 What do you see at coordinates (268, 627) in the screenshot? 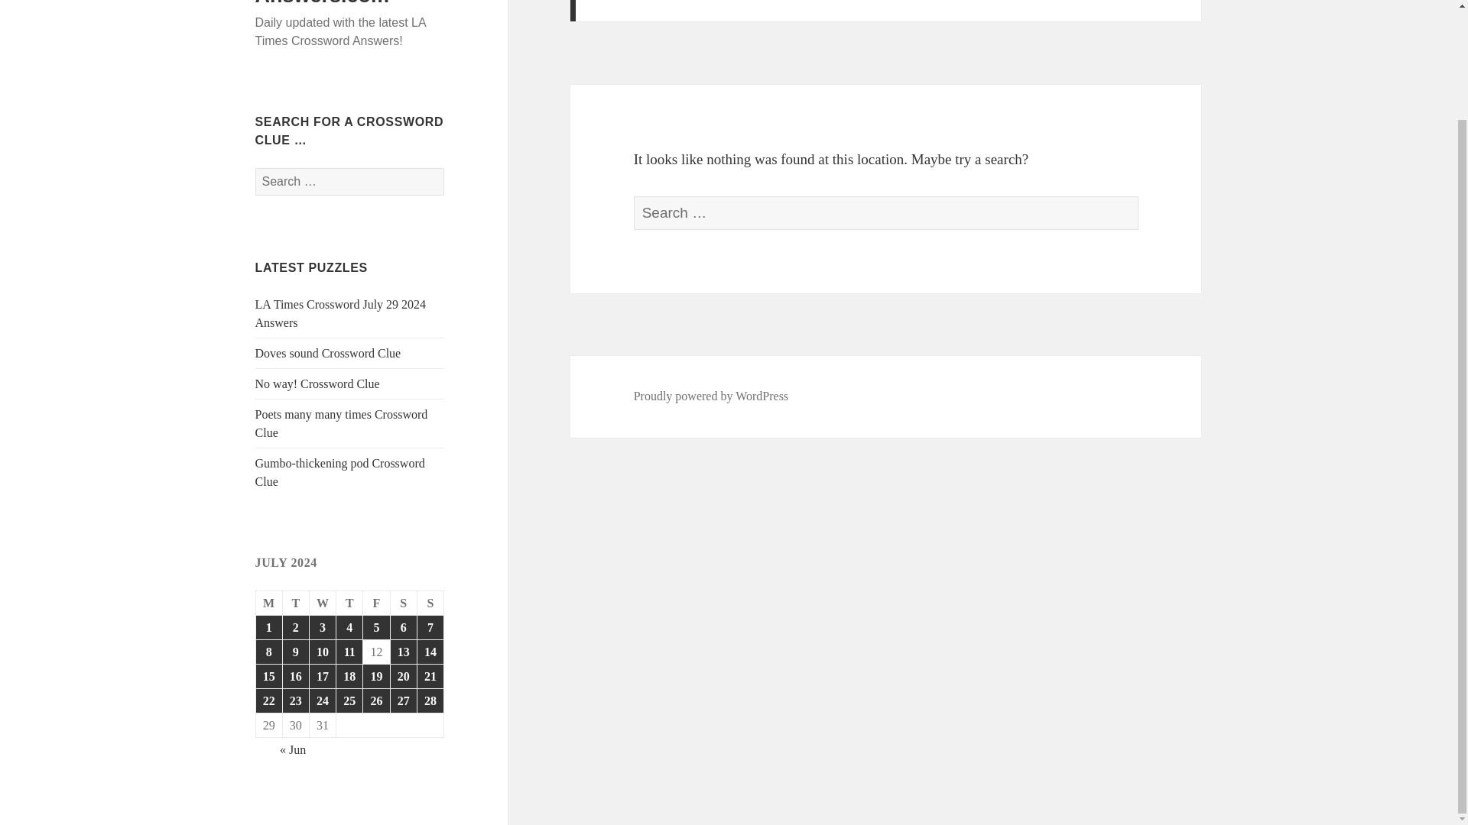
I see `1` at bounding box center [268, 627].